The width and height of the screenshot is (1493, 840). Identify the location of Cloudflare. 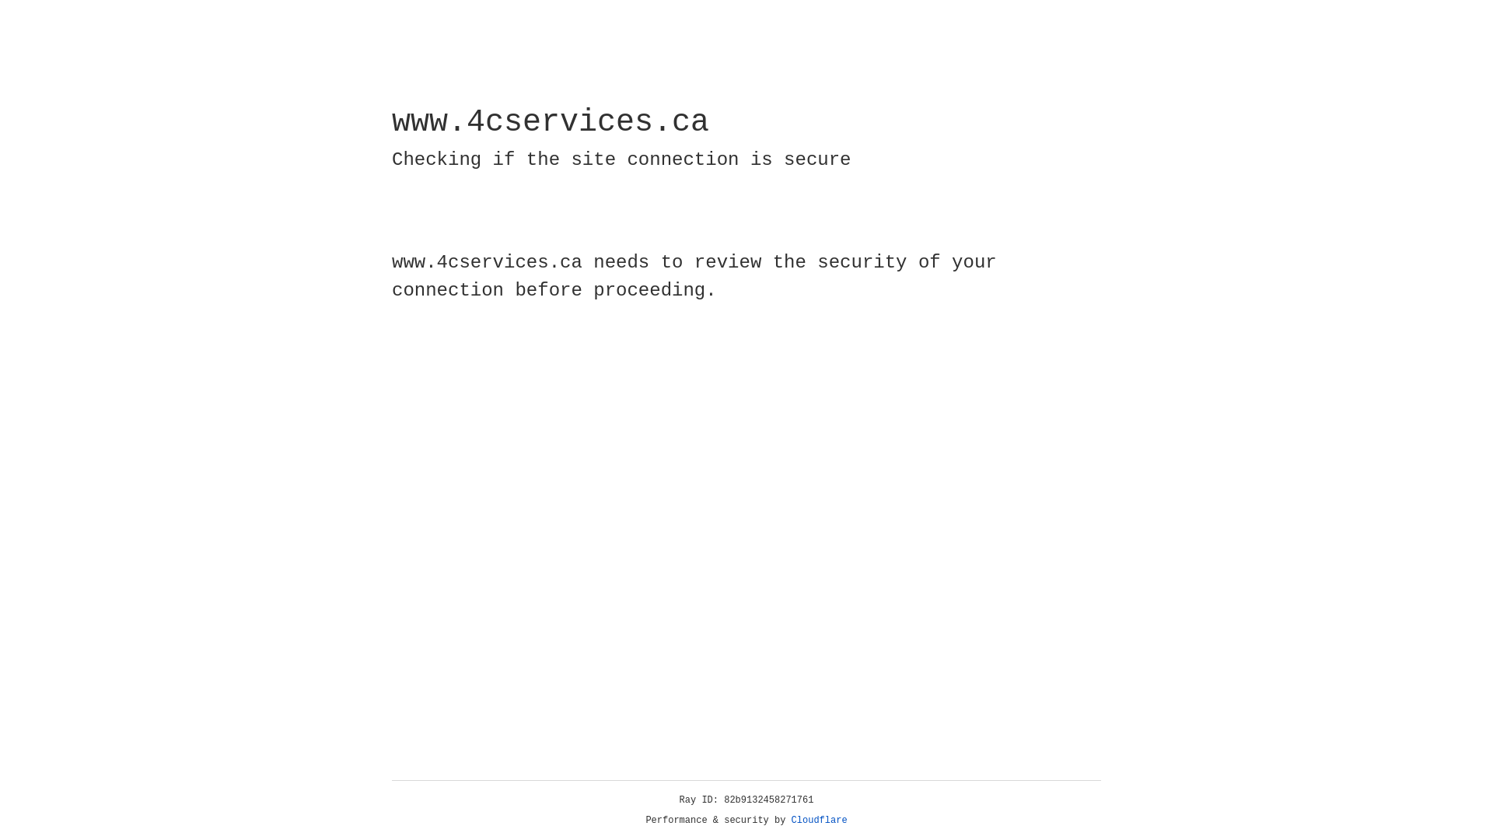
(820, 821).